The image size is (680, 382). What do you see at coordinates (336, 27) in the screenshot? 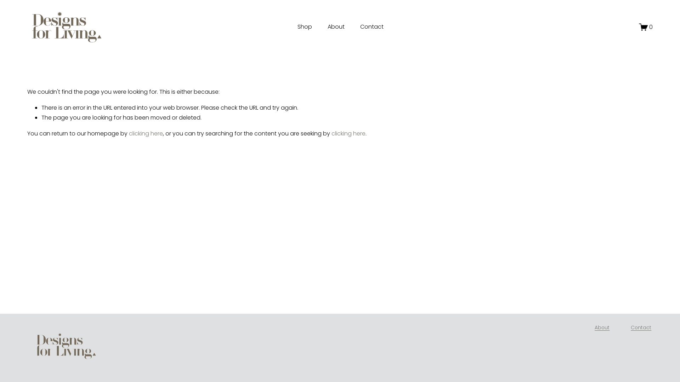
I see `About` at bounding box center [336, 27].